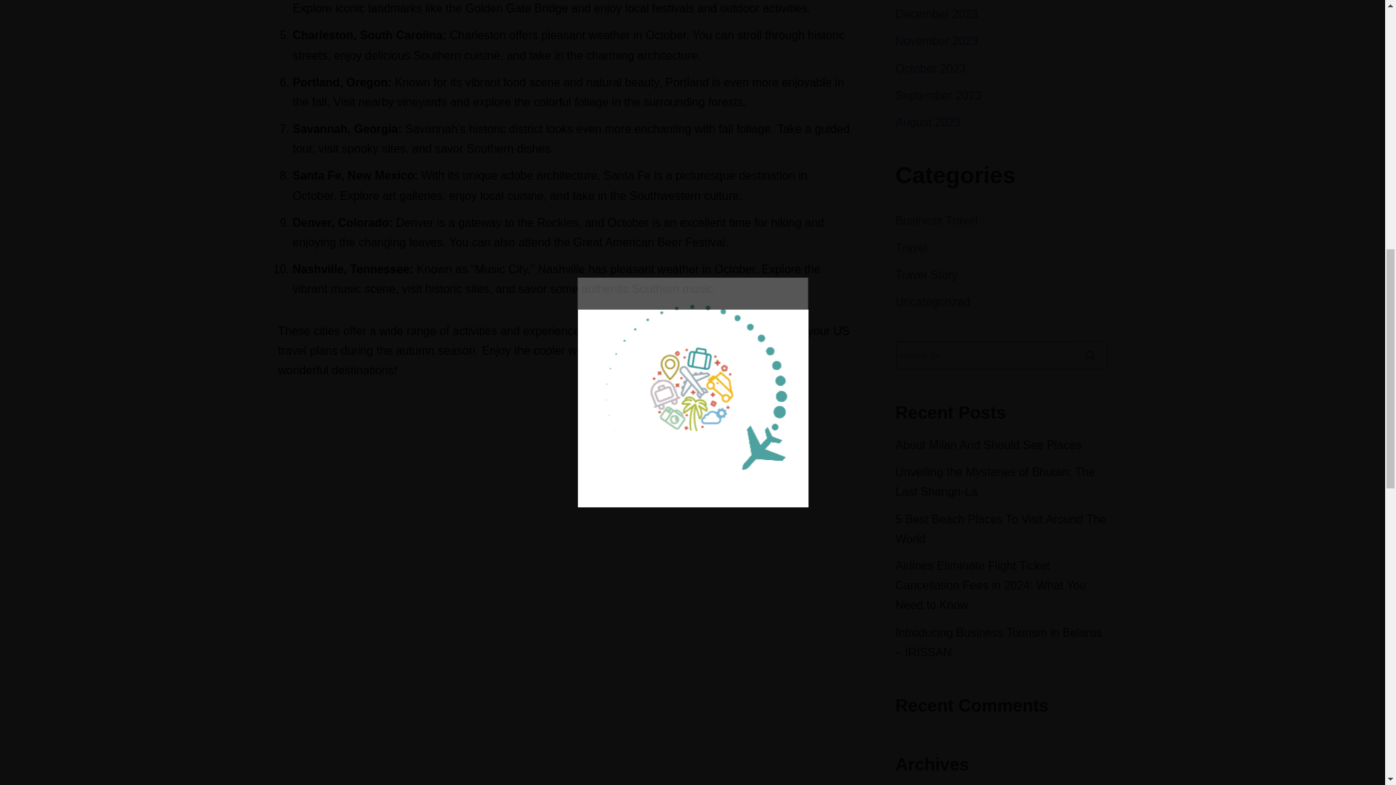  I want to click on August 2023, so click(928, 122).